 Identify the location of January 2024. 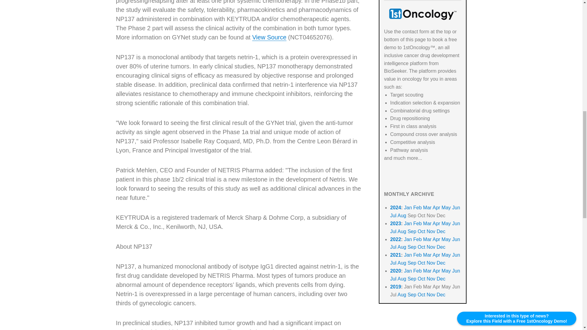
(408, 207).